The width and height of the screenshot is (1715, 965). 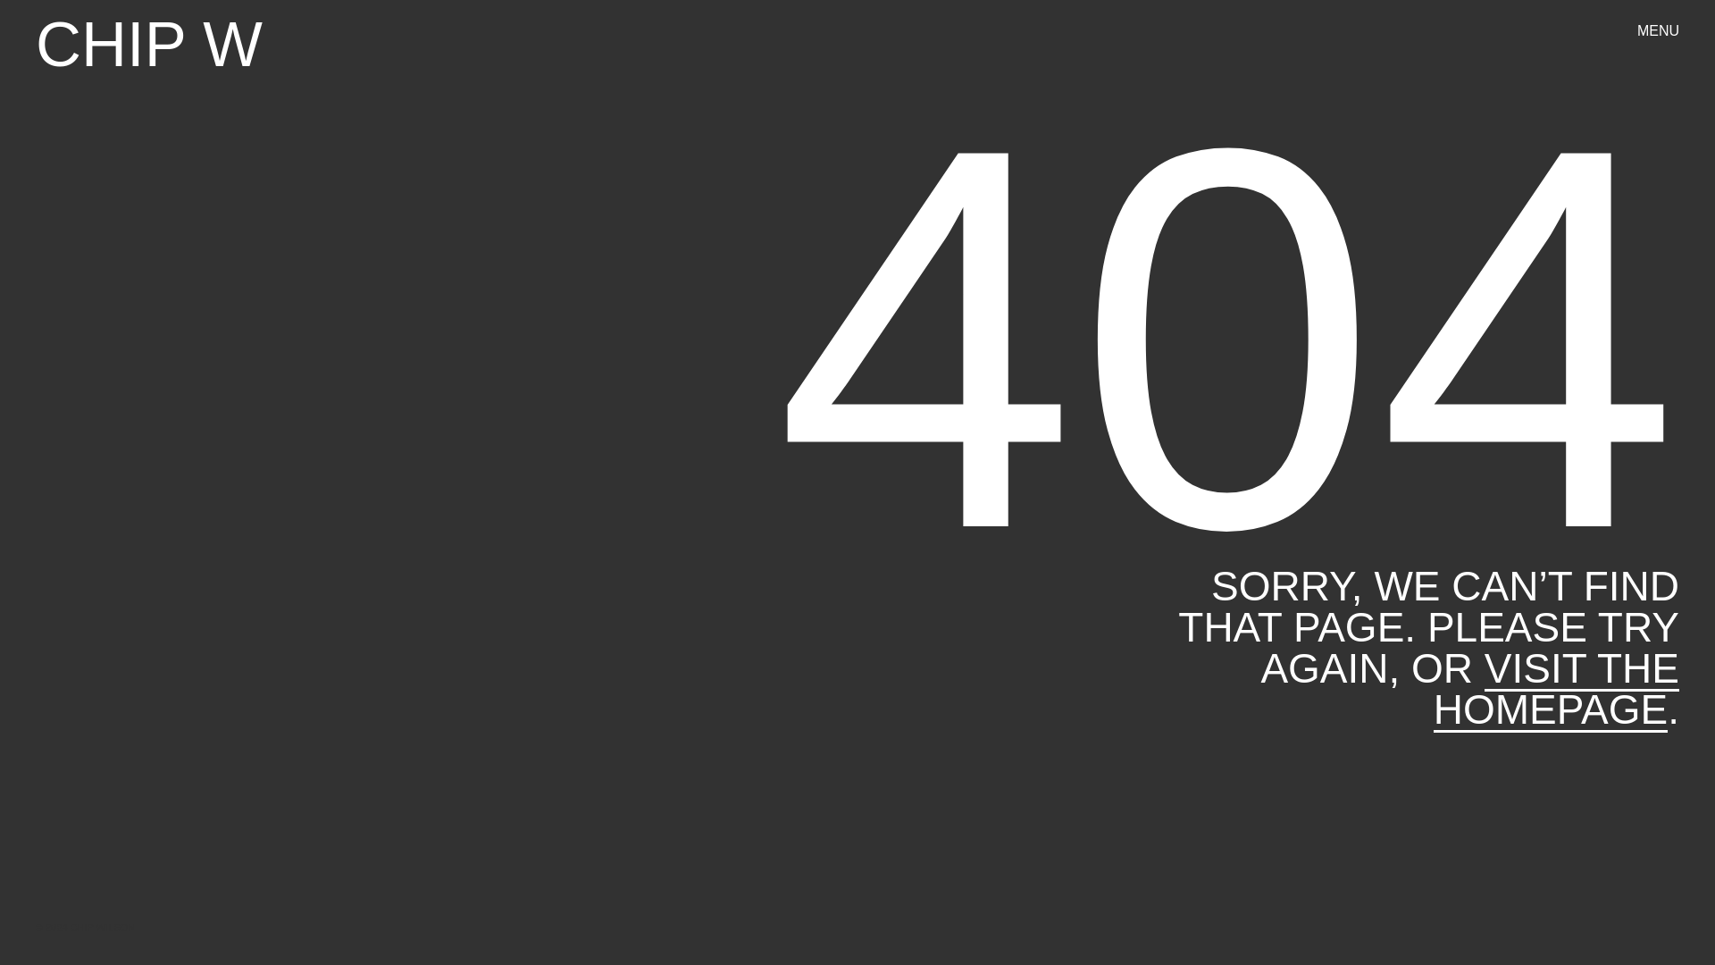 I want to click on MENU, so click(x=1658, y=31).